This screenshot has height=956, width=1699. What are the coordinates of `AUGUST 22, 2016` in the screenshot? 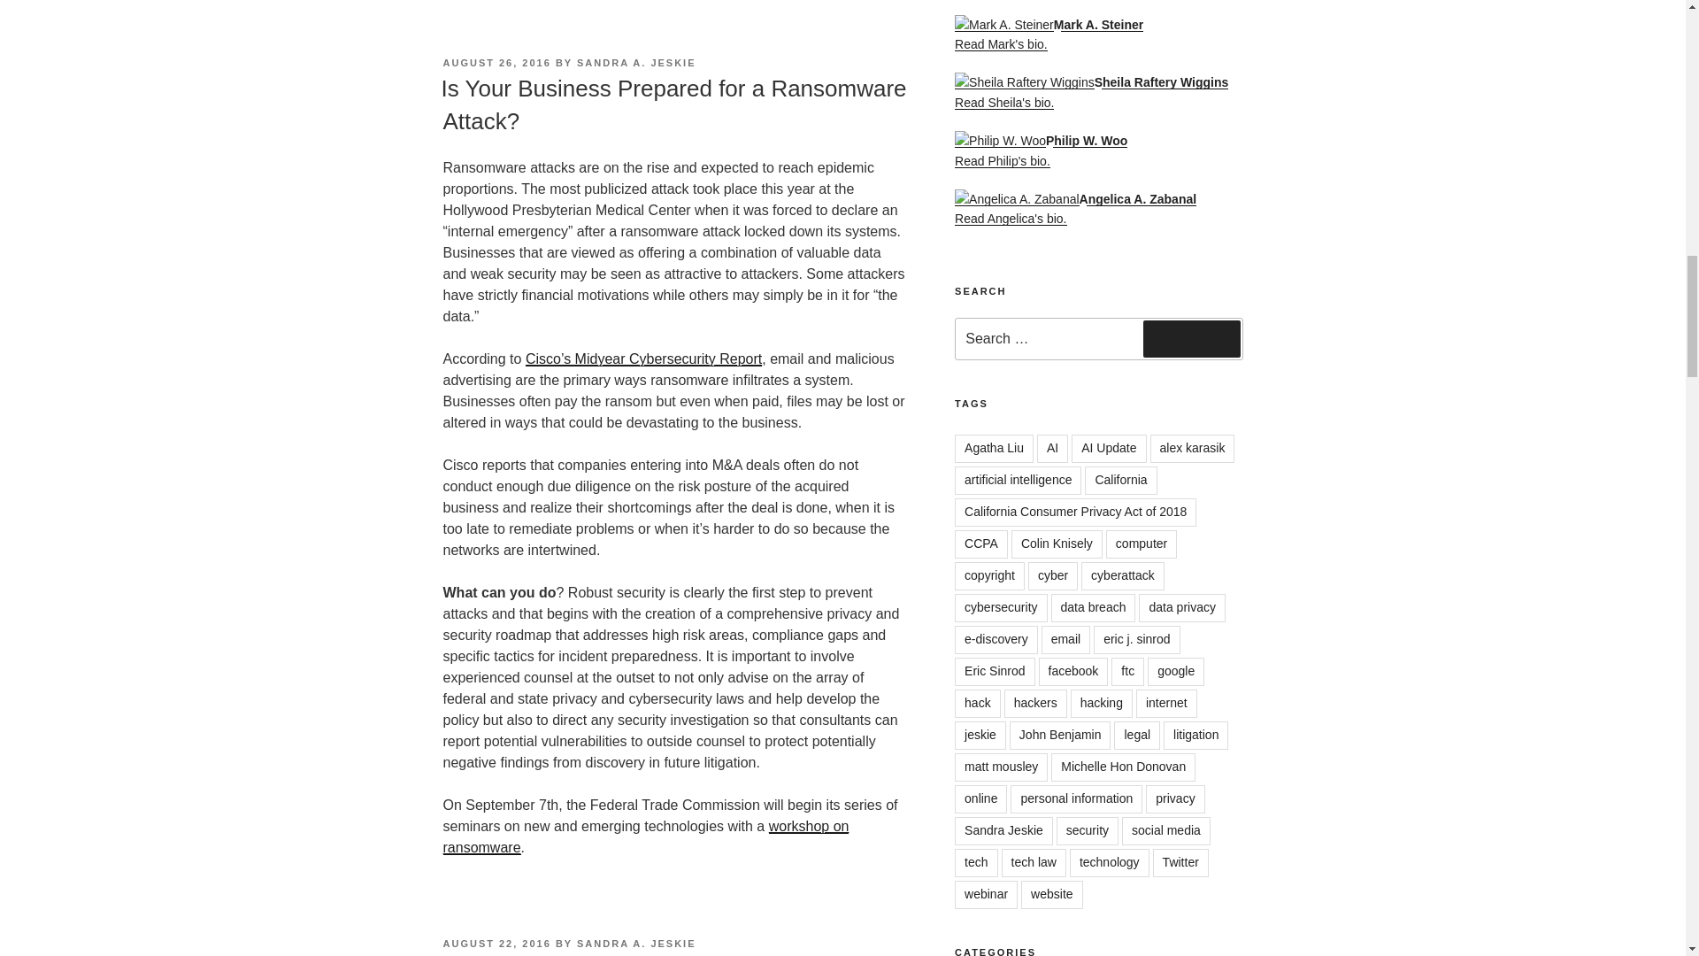 It's located at (496, 944).